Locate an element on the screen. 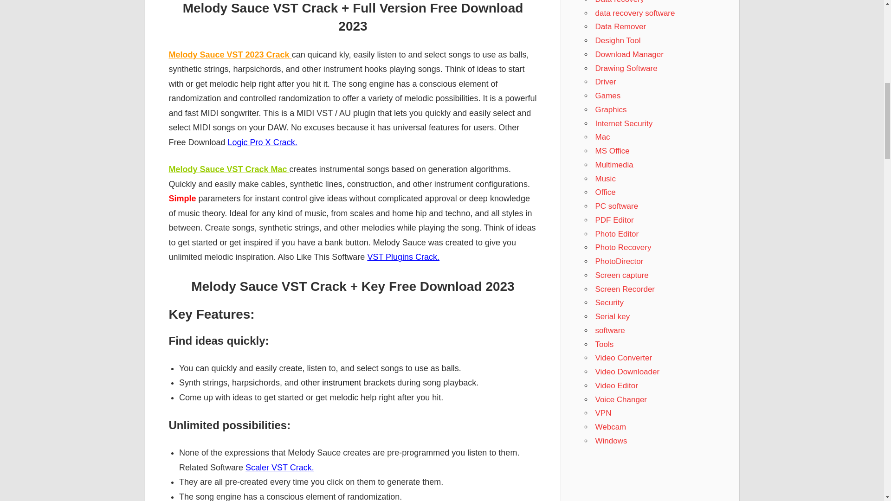 This screenshot has height=501, width=891. VST Plugins Crack. is located at coordinates (403, 257).